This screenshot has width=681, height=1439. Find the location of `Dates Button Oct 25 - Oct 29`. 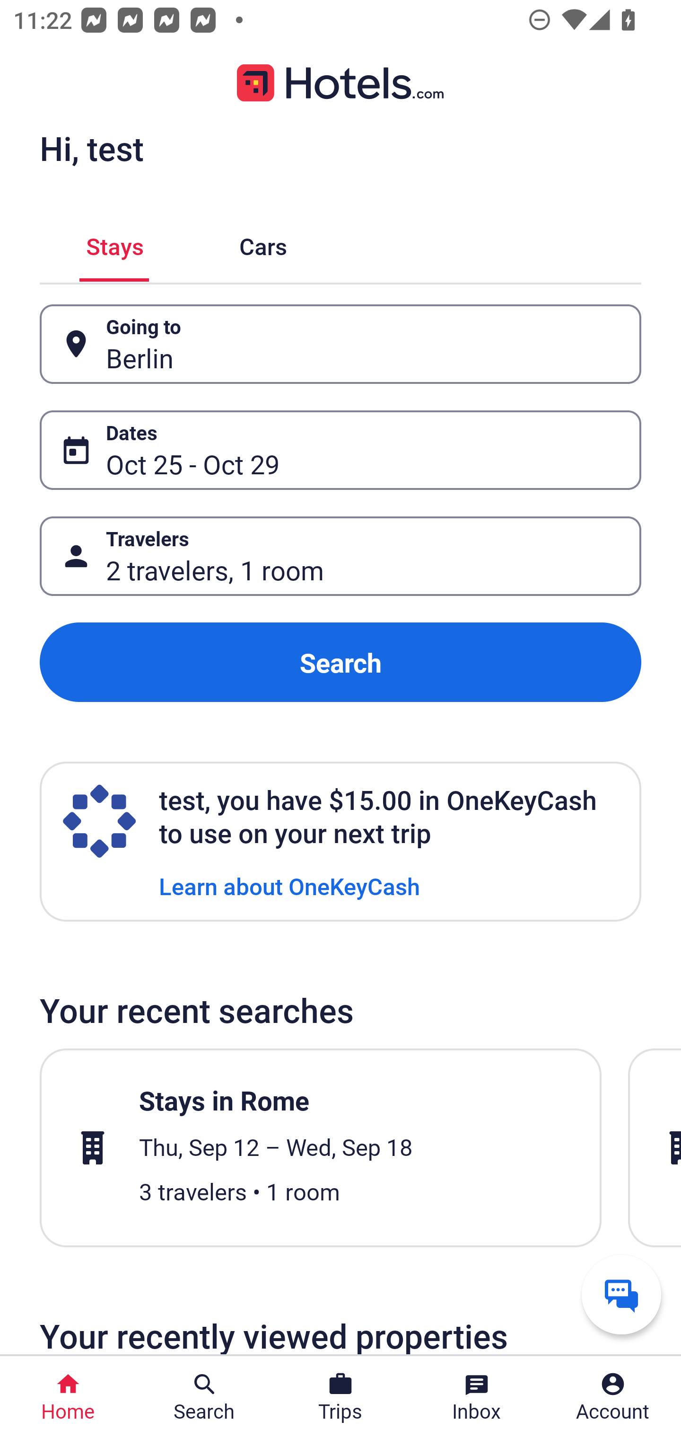

Dates Button Oct 25 - Oct 29 is located at coordinates (340, 450).